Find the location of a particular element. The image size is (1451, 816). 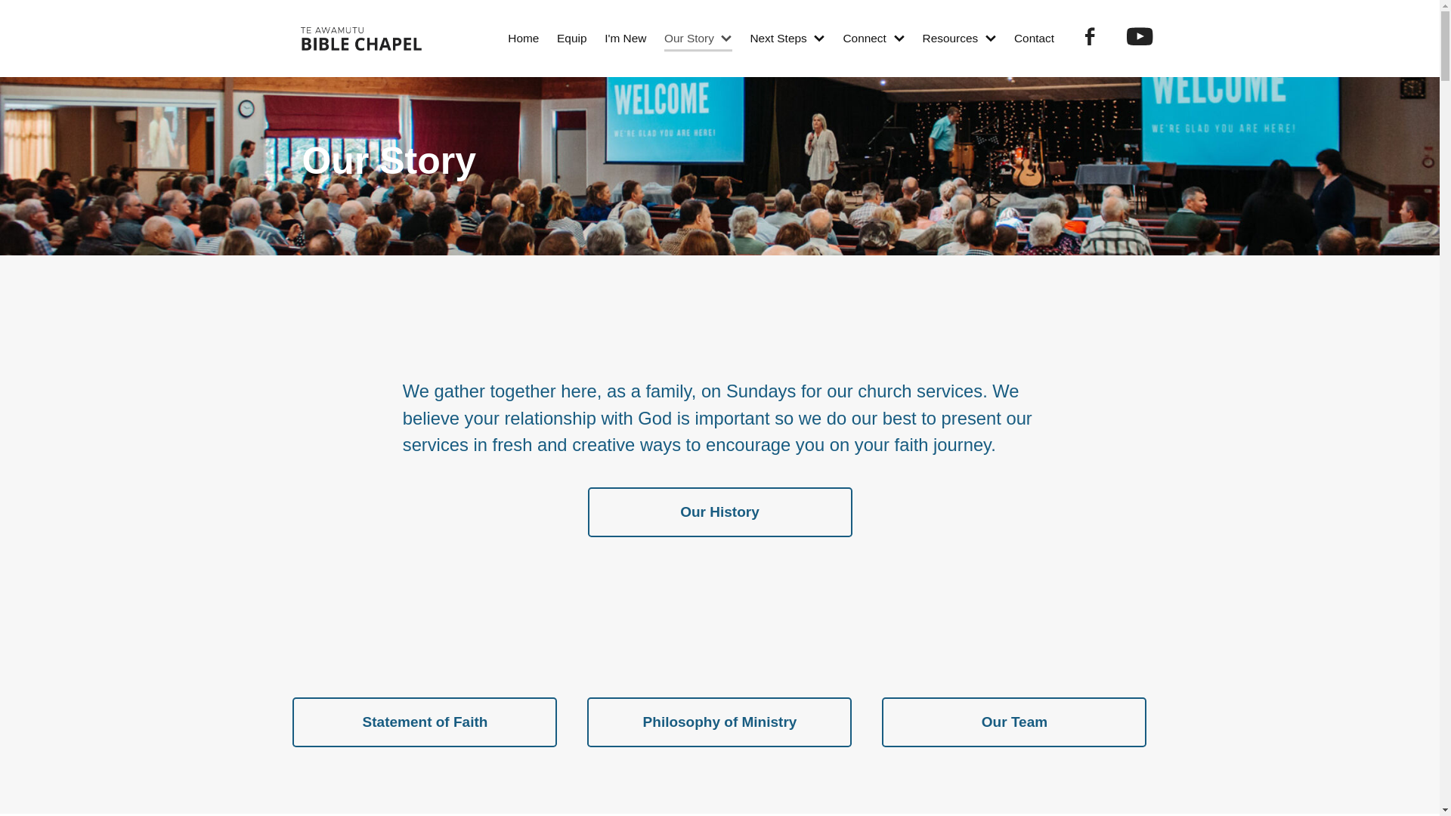

Philosophy of Ministry is located at coordinates (719, 722).